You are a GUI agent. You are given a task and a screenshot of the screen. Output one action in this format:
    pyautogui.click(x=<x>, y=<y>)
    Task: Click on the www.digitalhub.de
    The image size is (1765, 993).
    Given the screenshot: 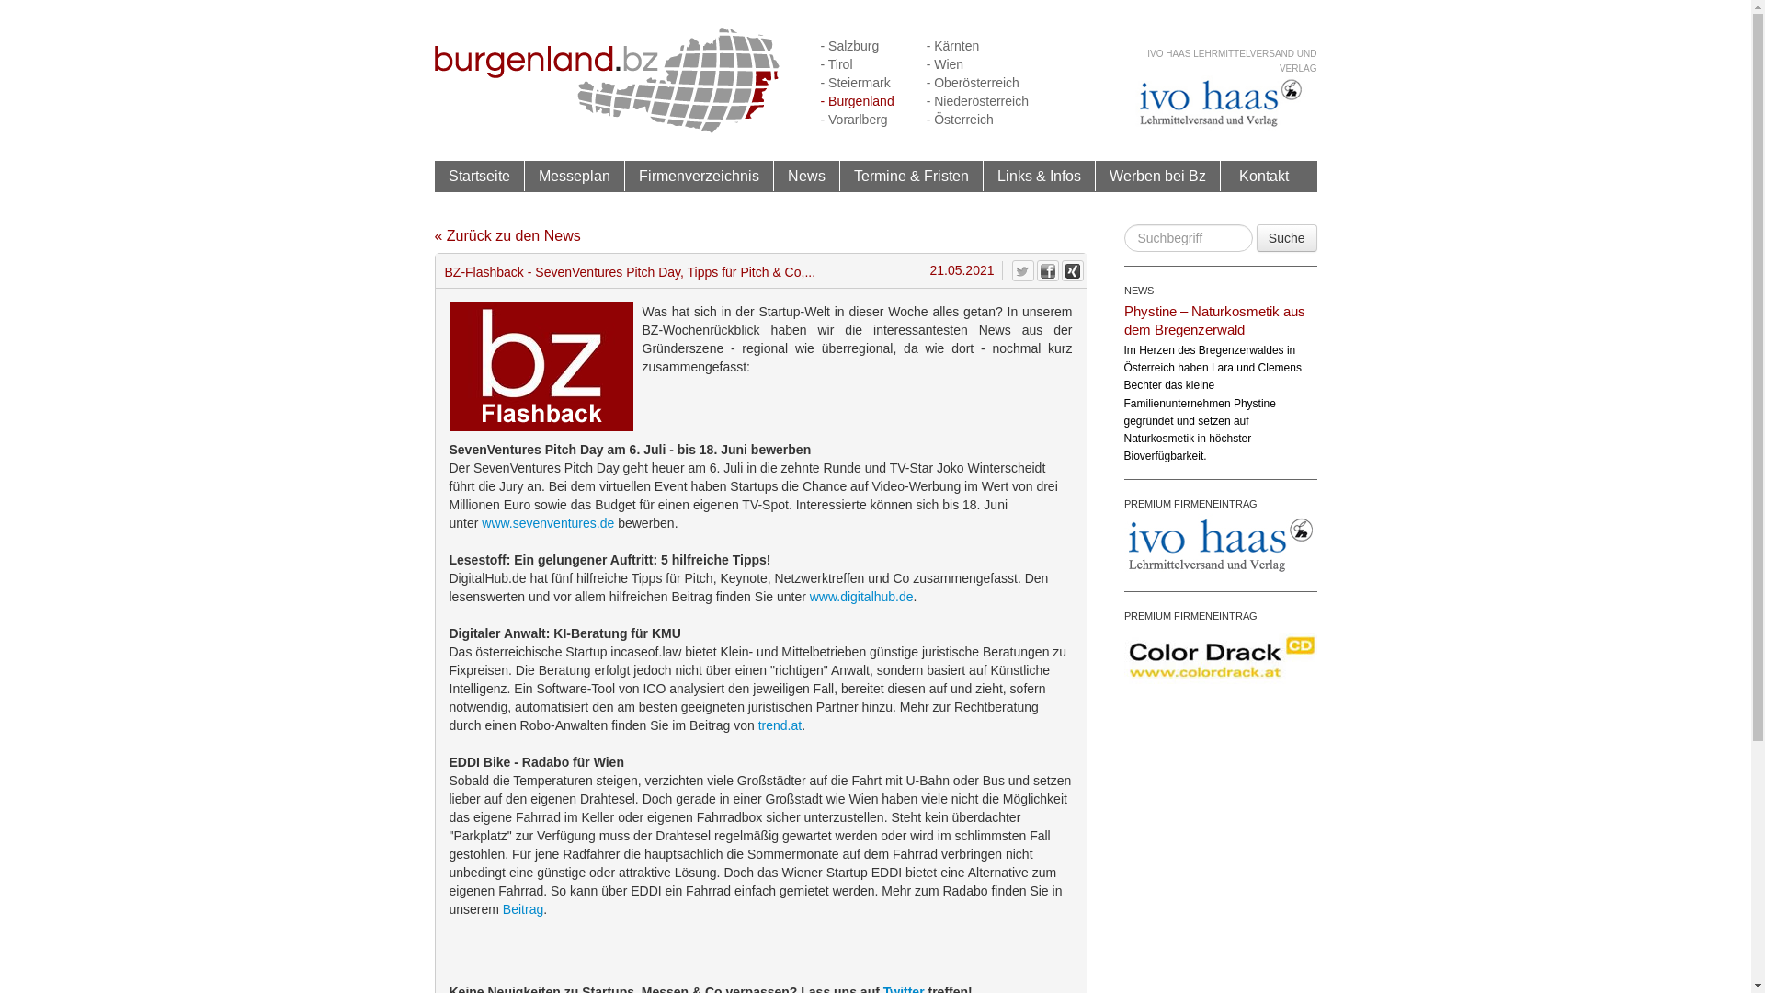 What is the action you would take?
    pyautogui.click(x=862, y=597)
    